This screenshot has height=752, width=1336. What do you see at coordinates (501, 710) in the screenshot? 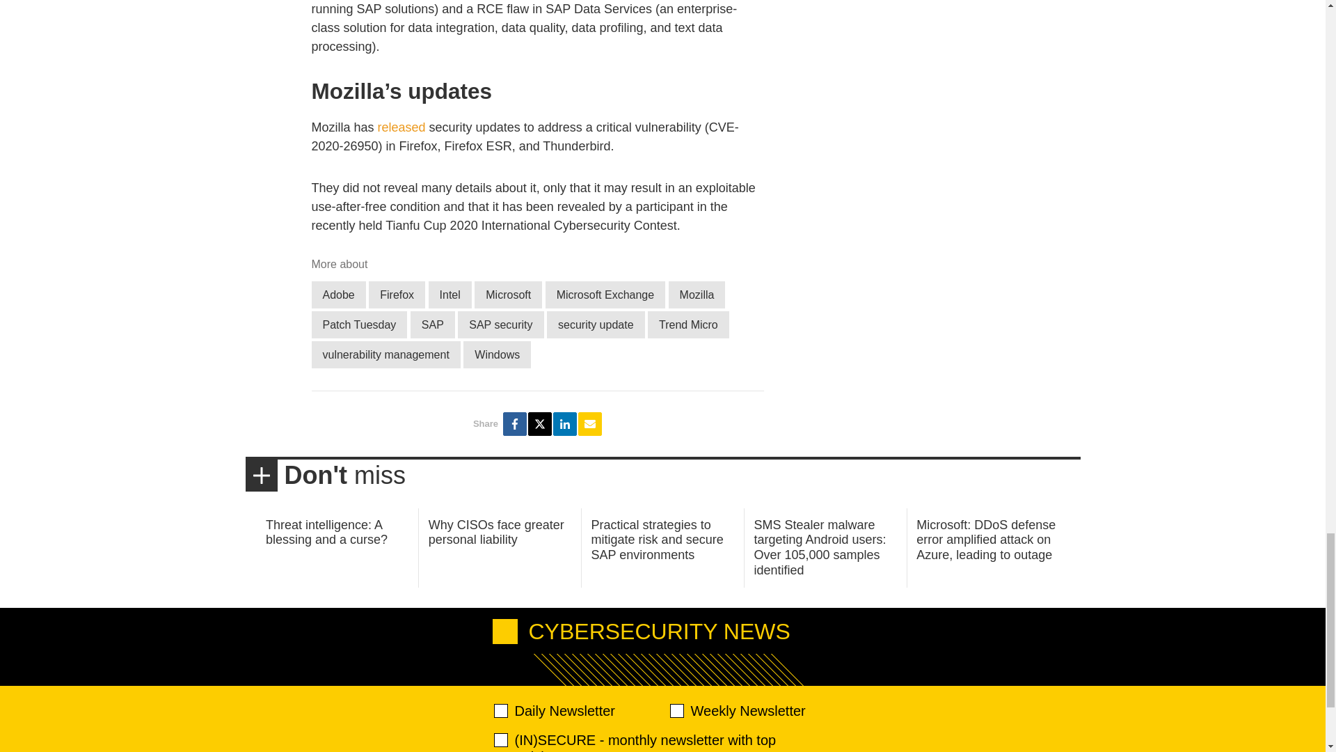
I see `520ac2f639` at bounding box center [501, 710].